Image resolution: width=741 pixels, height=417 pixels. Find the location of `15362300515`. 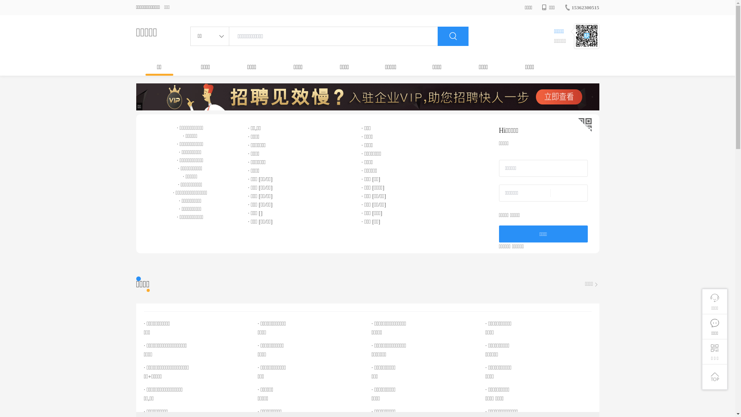

15362300515 is located at coordinates (582, 8).